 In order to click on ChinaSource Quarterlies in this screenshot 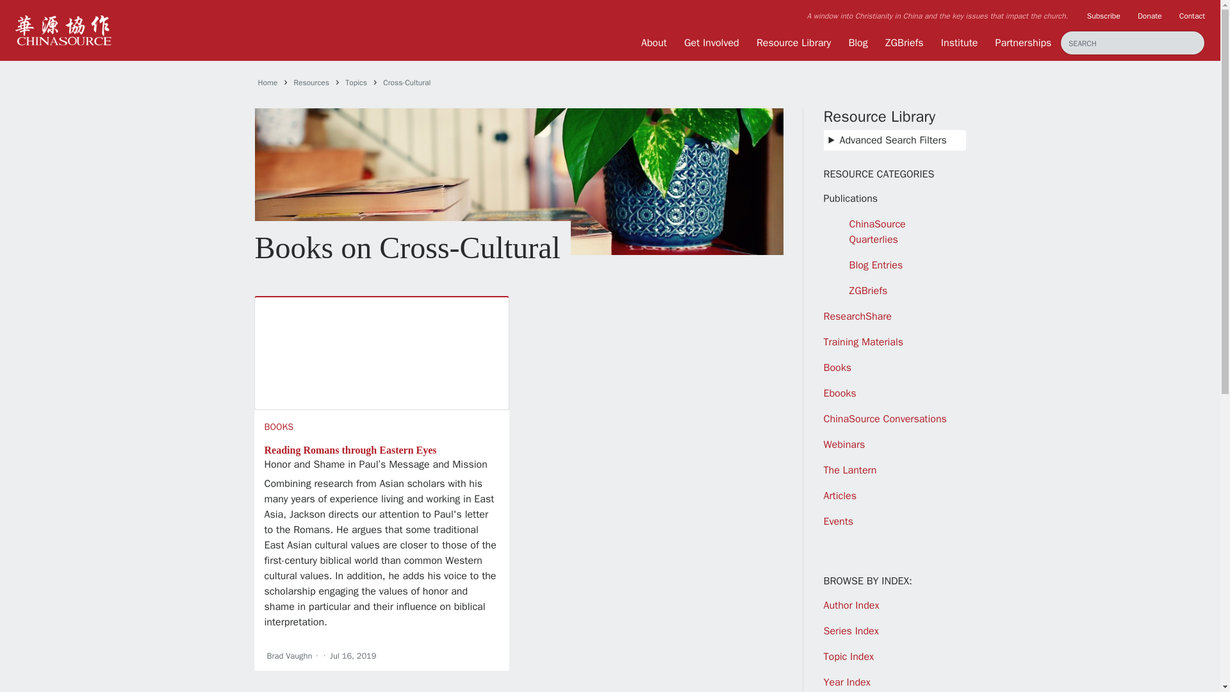, I will do `click(878, 232)`.